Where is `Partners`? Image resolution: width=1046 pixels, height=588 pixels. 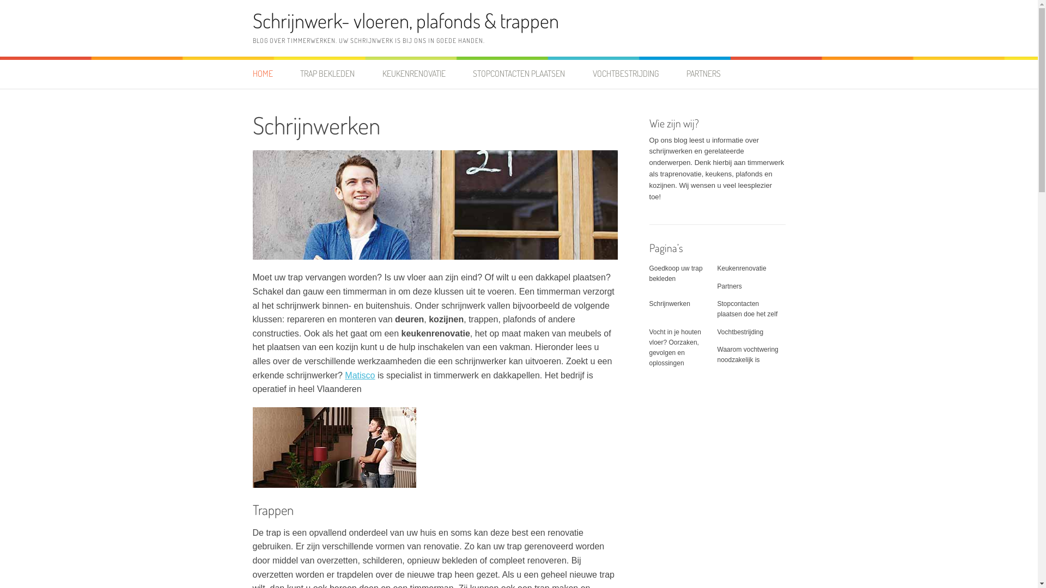 Partners is located at coordinates (729, 286).